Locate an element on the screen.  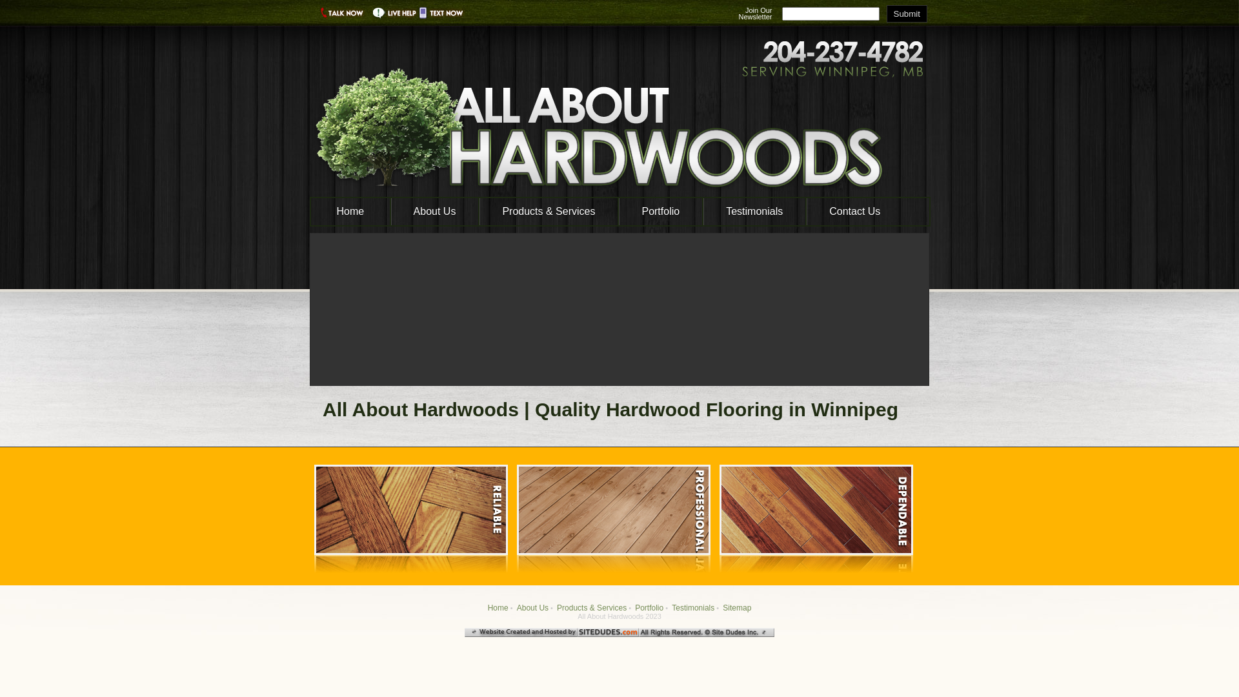
All About Hardwoods - Live Help is located at coordinates (395, 15).